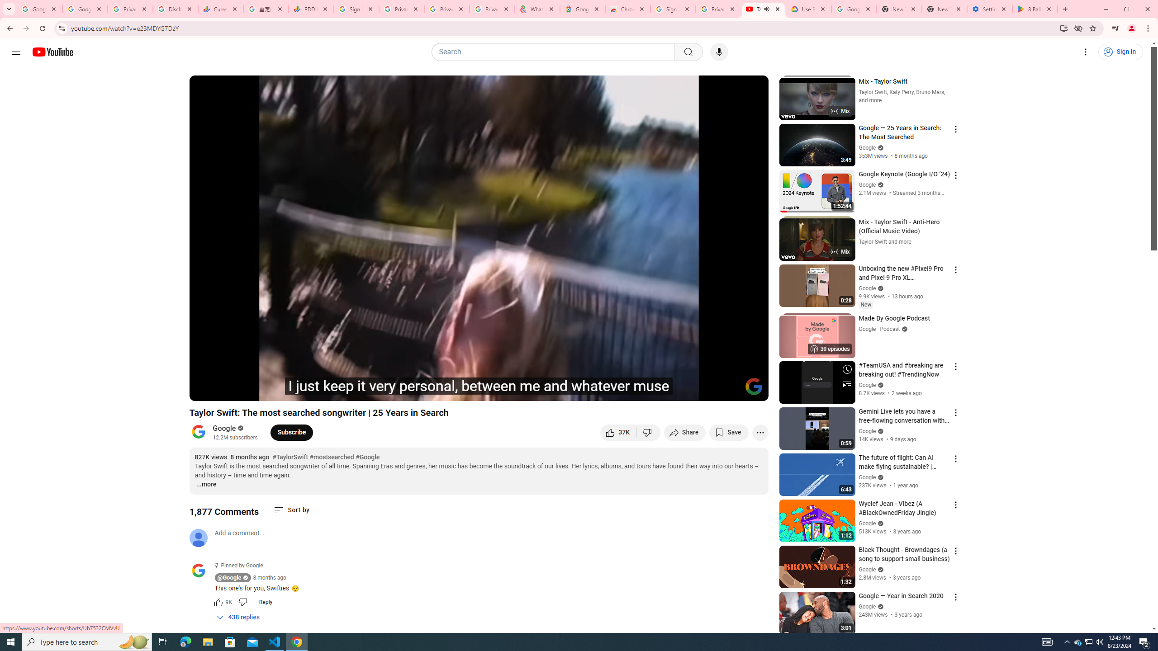 This screenshot has width=1158, height=651. I want to click on 8 months ago, so click(269, 578).